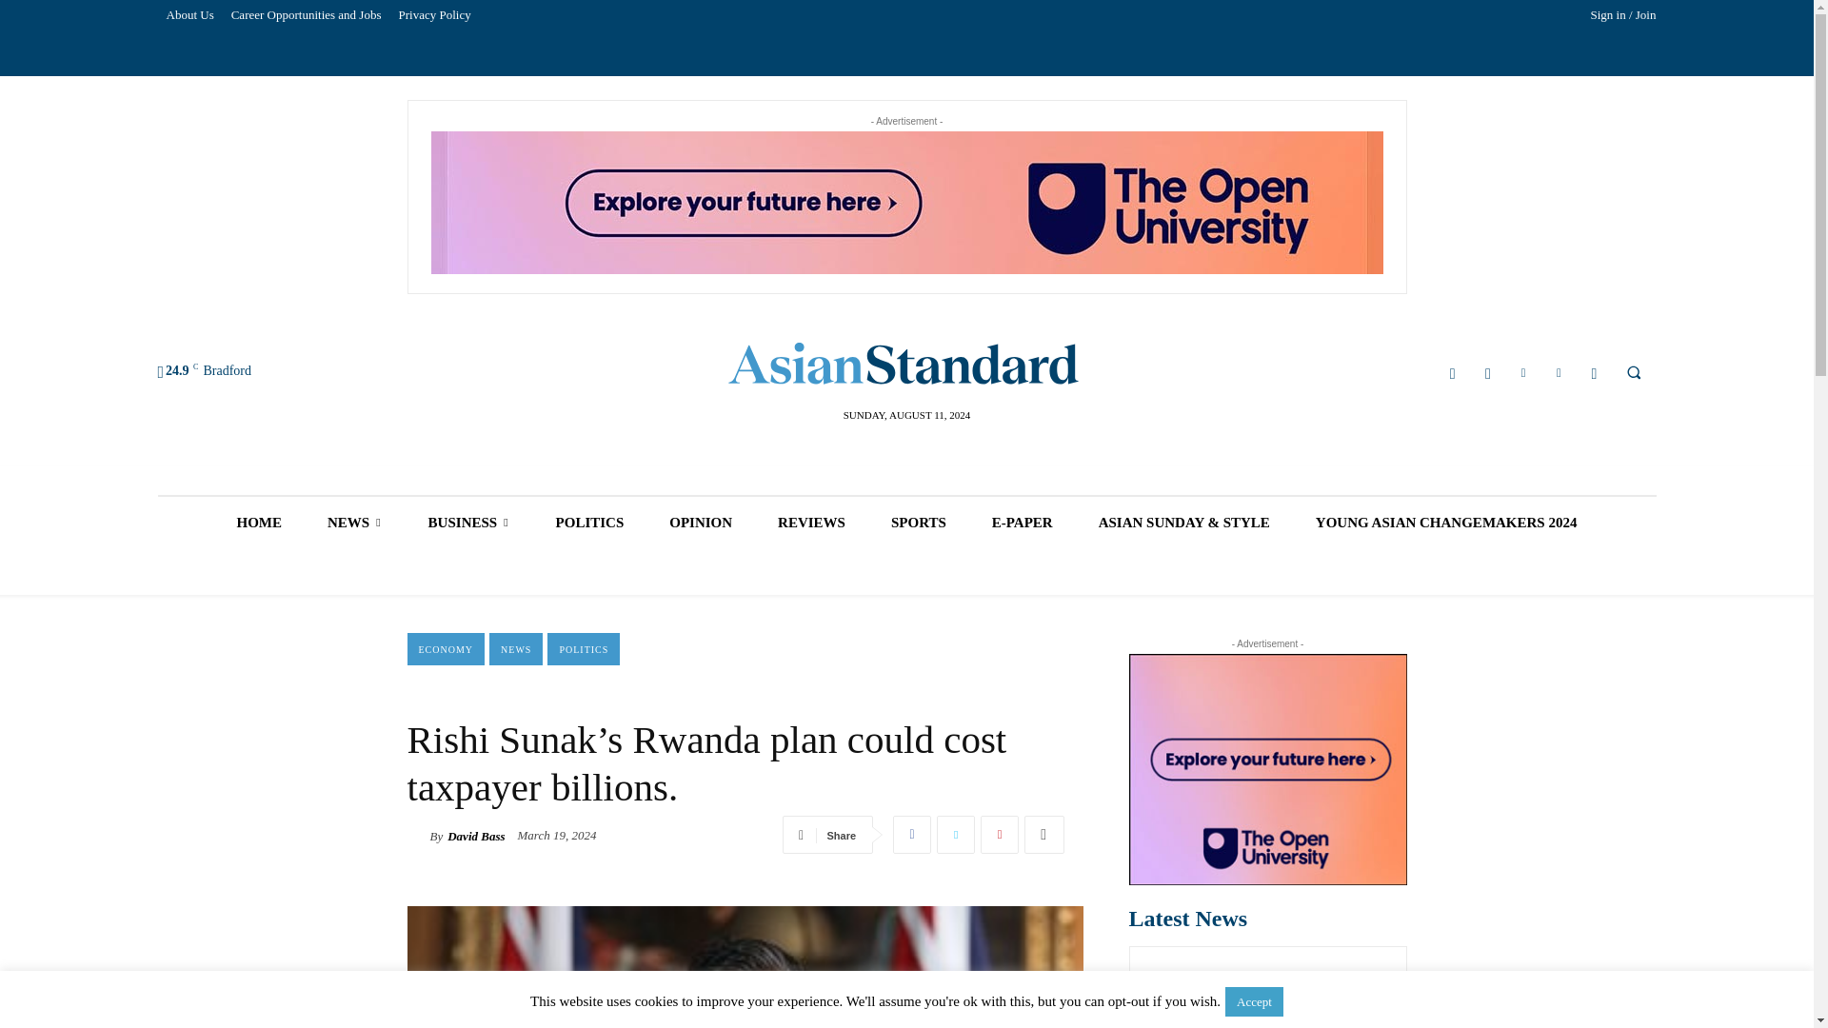  I want to click on Linkedin, so click(1523, 373).